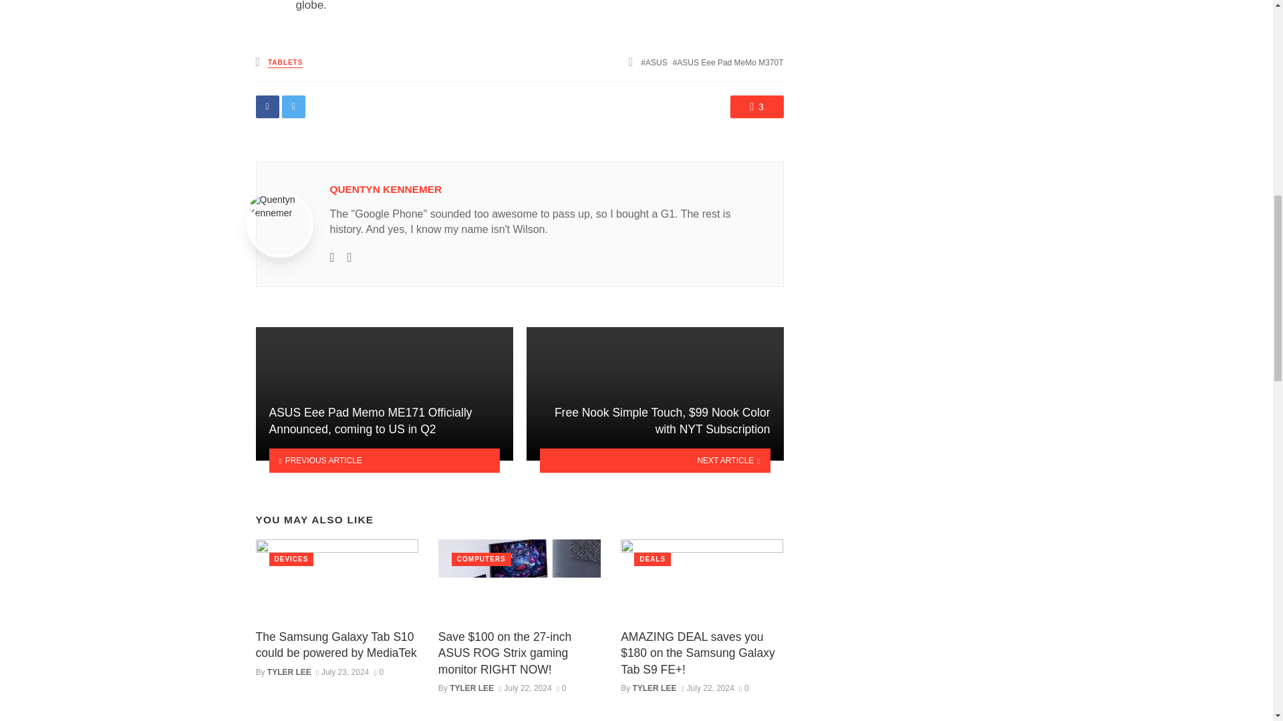  What do you see at coordinates (561, 688) in the screenshot?
I see `0 Comments` at bounding box center [561, 688].